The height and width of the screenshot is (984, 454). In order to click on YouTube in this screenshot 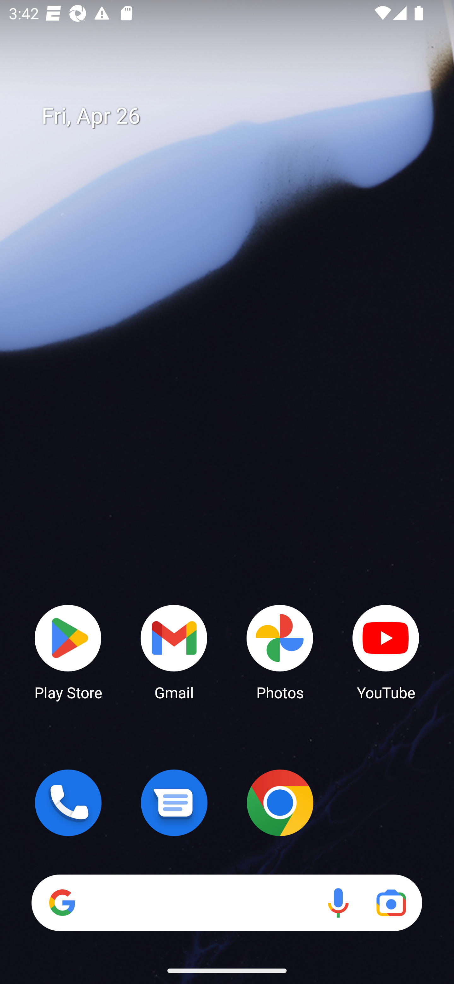, I will do `click(386, 652)`.